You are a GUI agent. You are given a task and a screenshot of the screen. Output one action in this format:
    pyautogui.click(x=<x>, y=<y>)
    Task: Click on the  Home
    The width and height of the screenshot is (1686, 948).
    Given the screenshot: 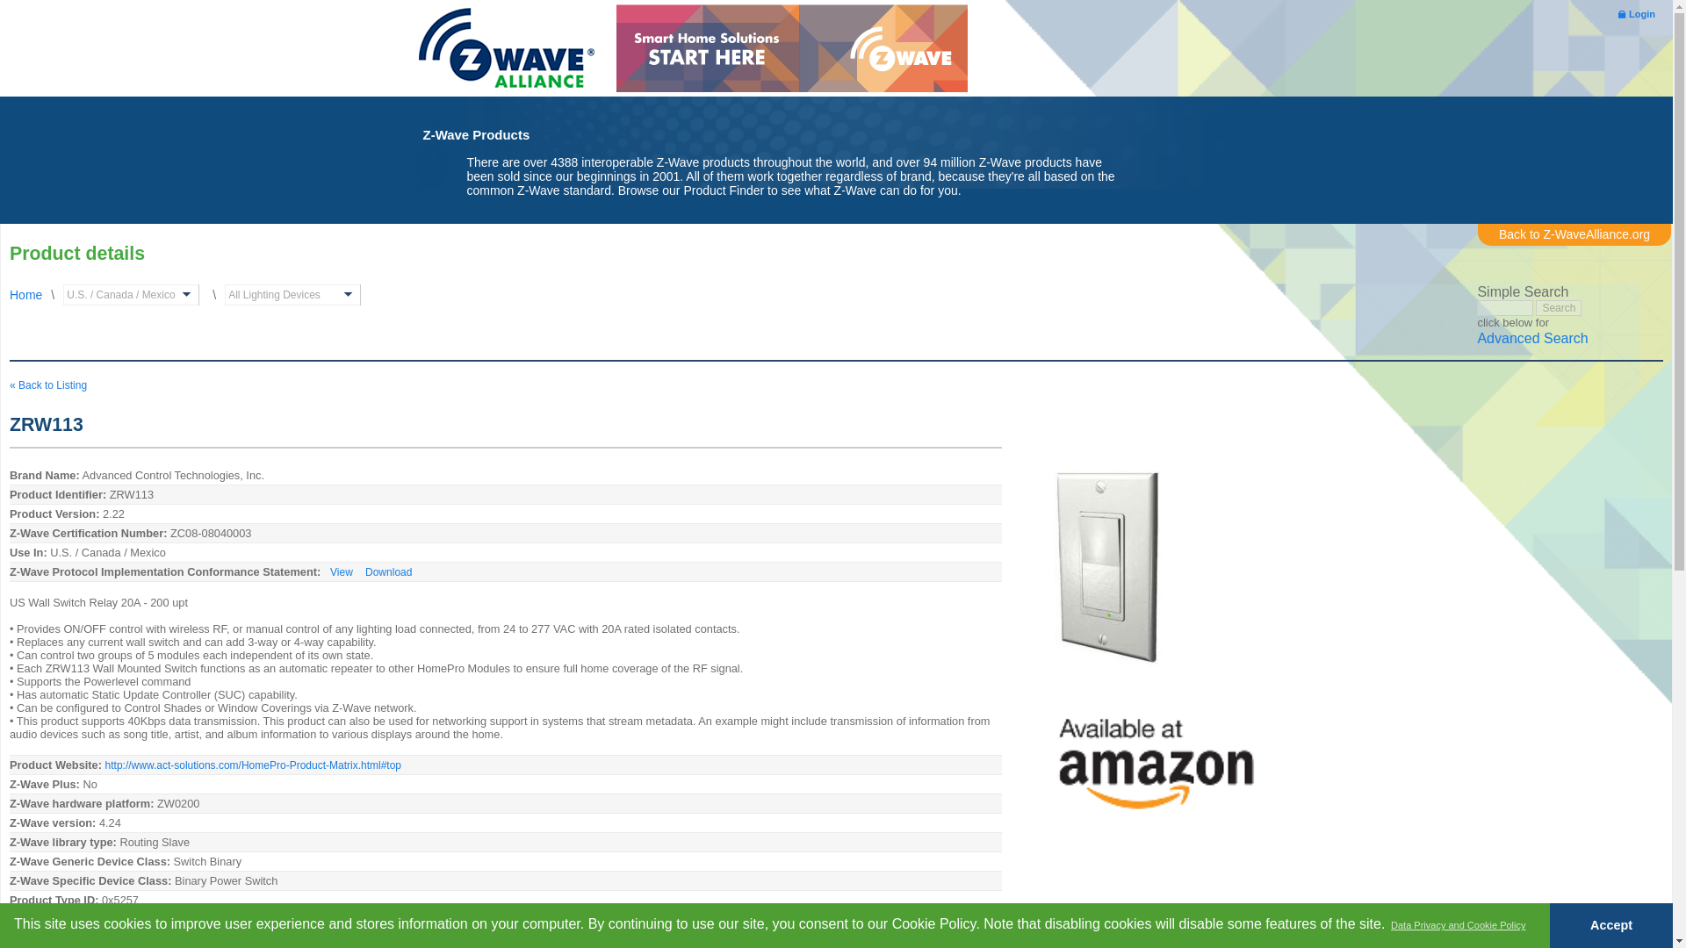 What is the action you would take?
    pyautogui.click(x=506, y=51)
    